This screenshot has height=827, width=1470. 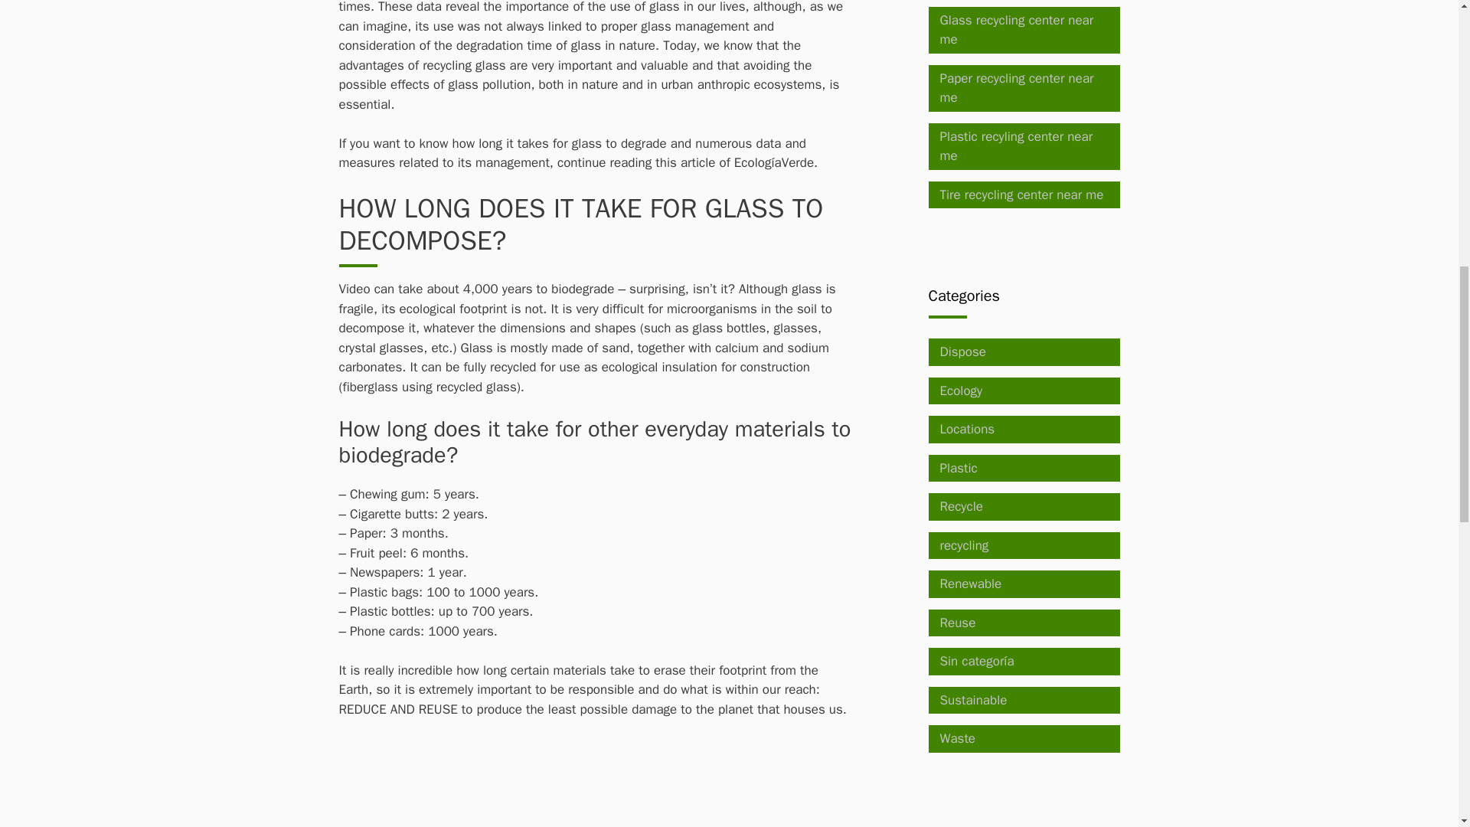 What do you see at coordinates (962, 391) in the screenshot?
I see `Ecology` at bounding box center [962, 391].